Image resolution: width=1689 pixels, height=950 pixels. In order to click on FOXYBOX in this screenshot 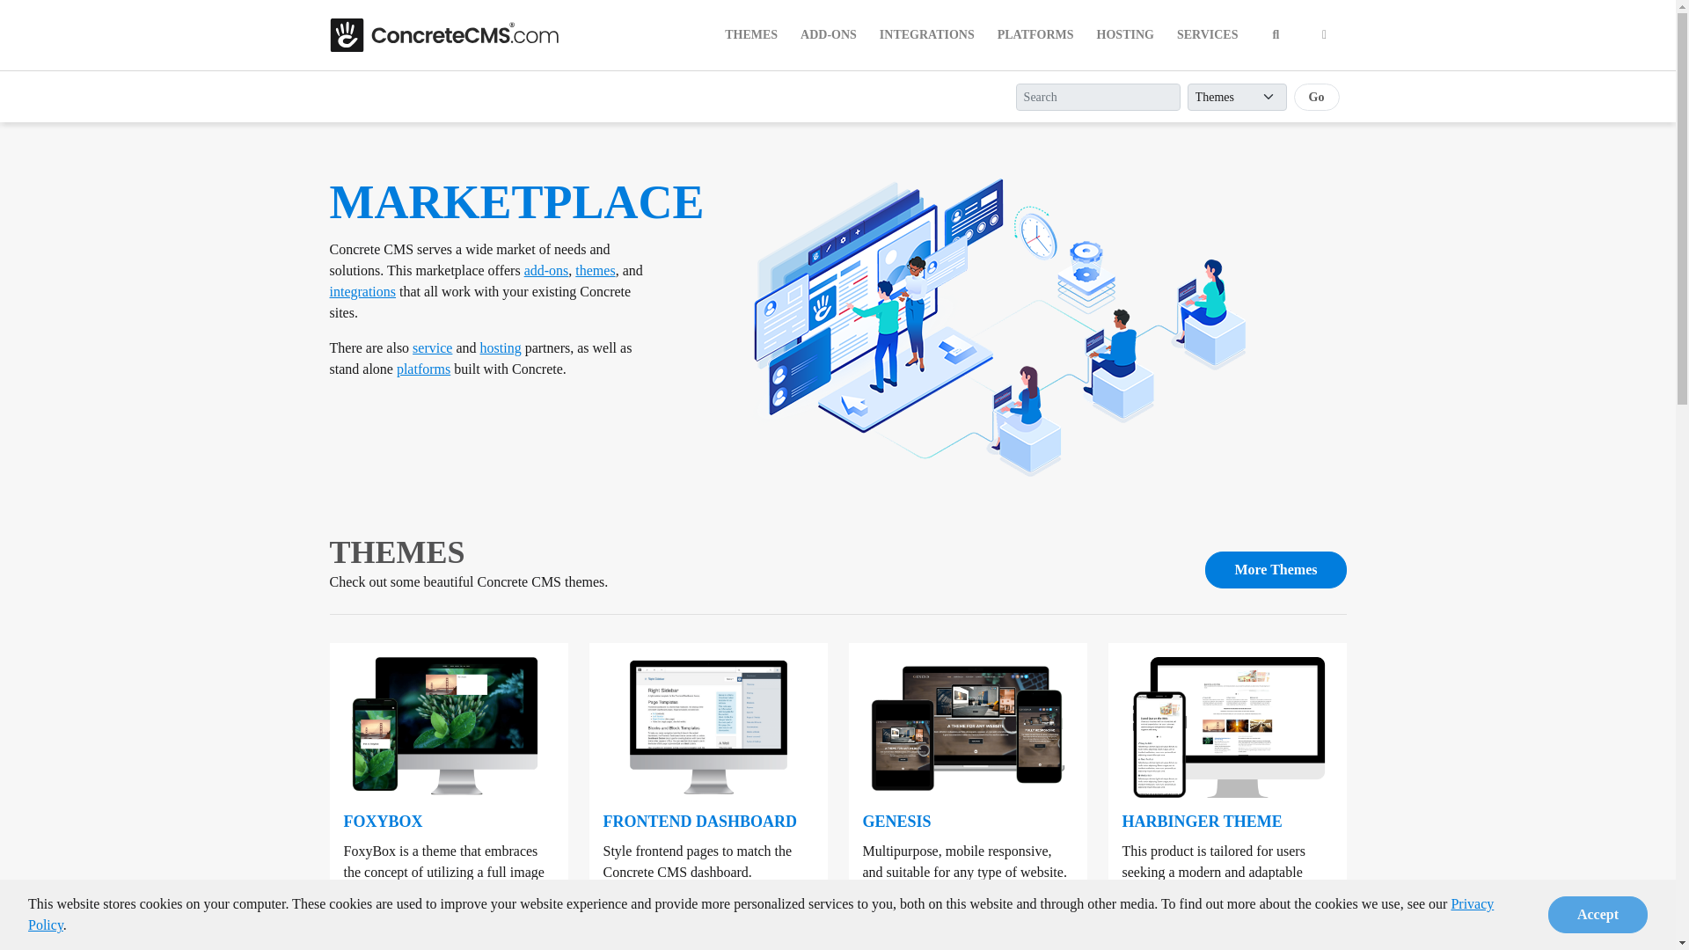, I will do `click(382, 822)`.